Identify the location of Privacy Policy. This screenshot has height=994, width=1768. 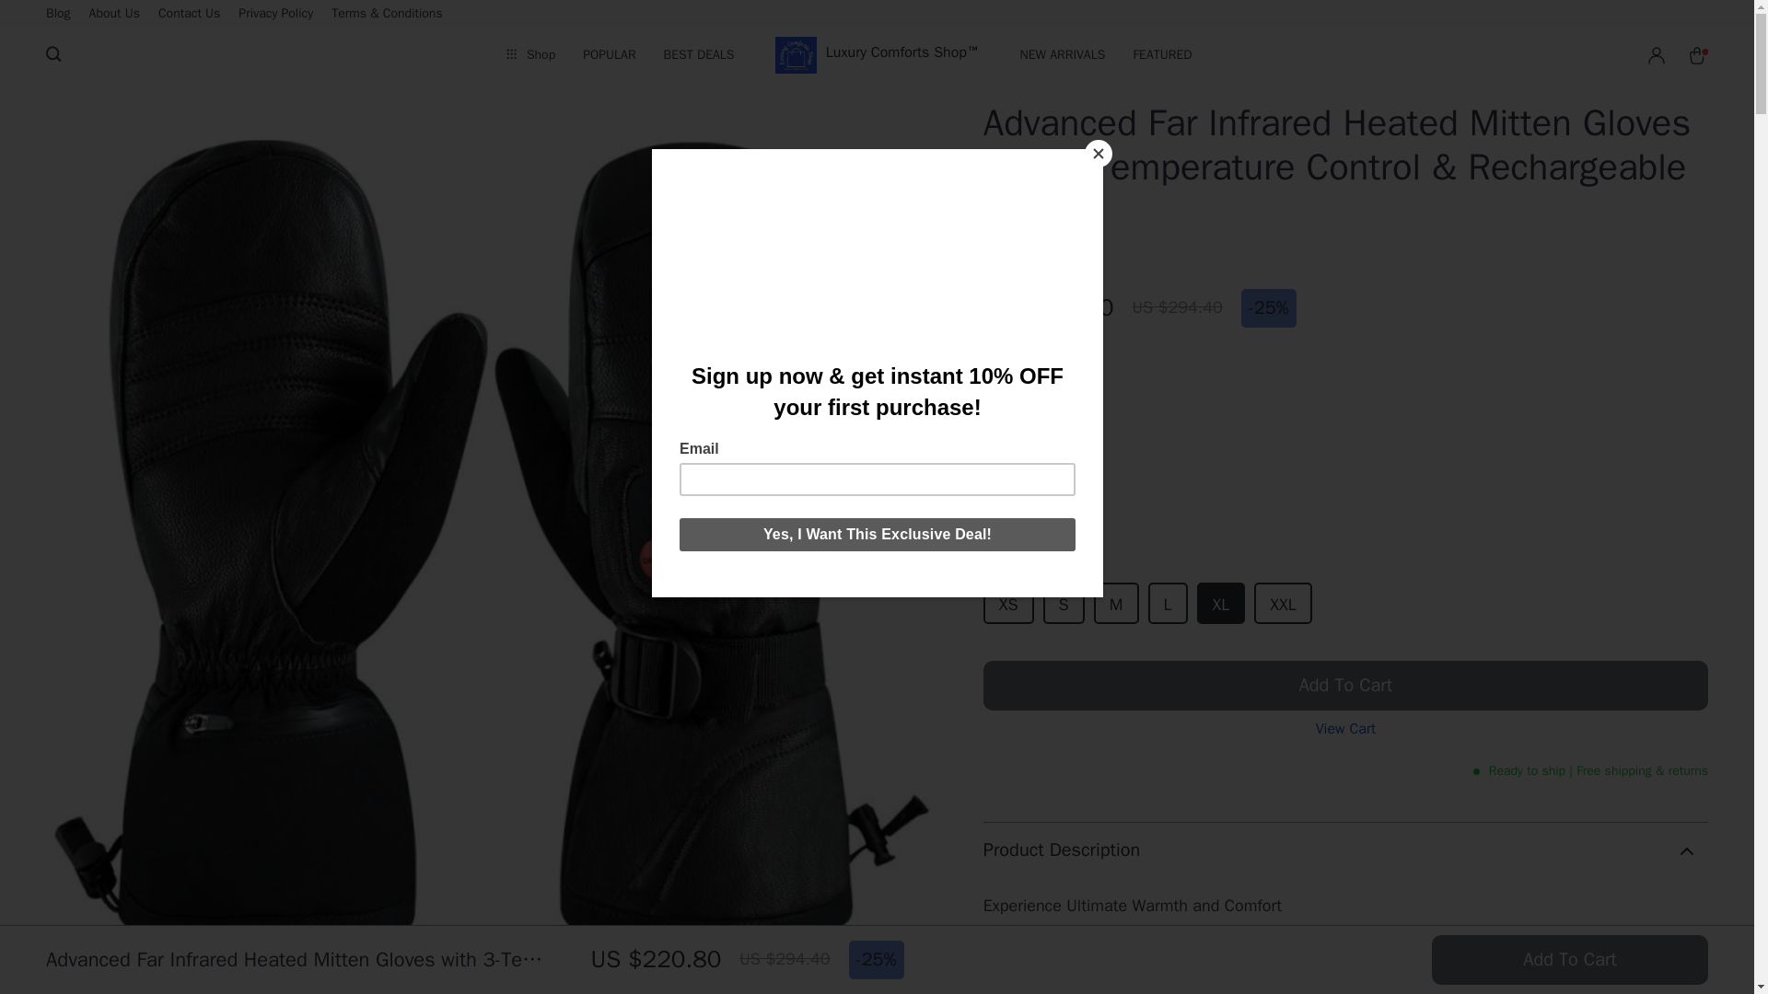
(114, 13).